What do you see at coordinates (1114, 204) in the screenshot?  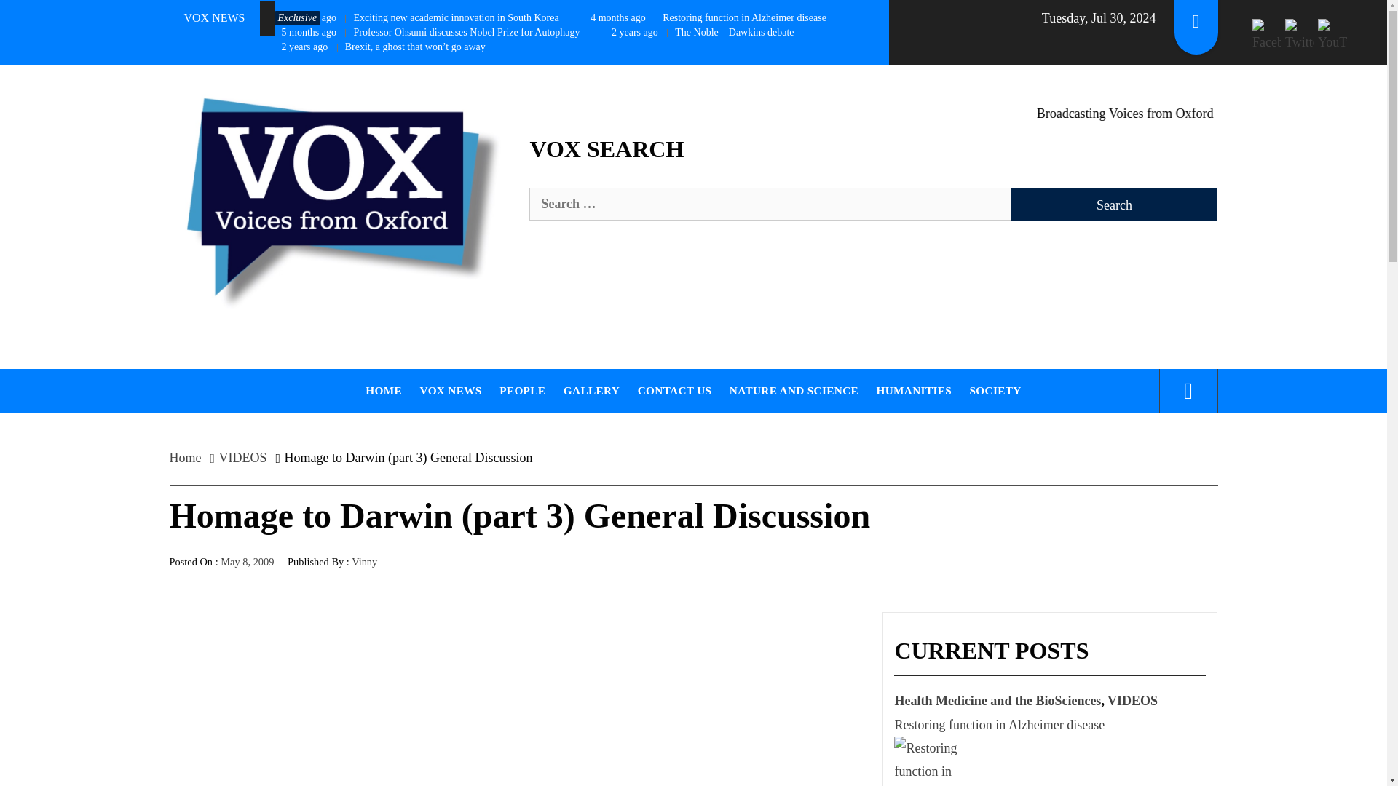 I see `Search` at bounding box center [1114, 204].